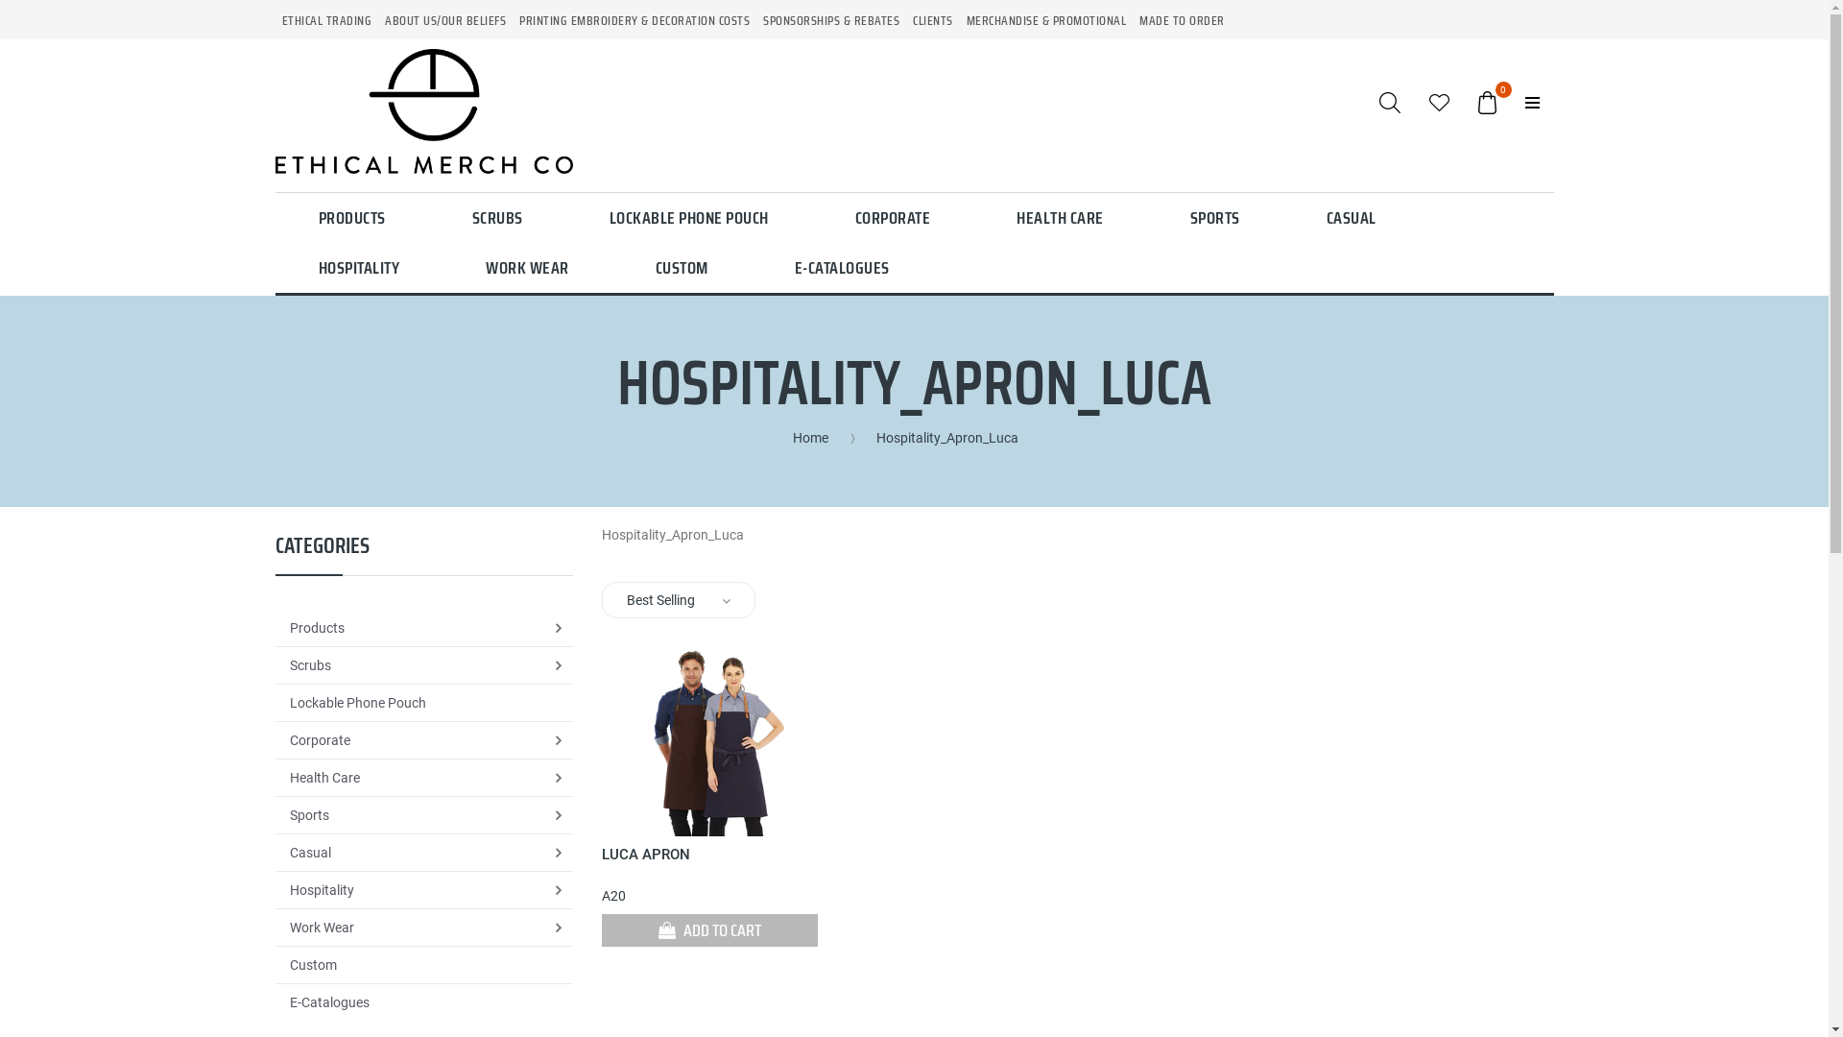 This screenshot has height=1037, width=1843. Describe the element at coordinates (820, 438) in the screenshot. I see `Home` at that location.